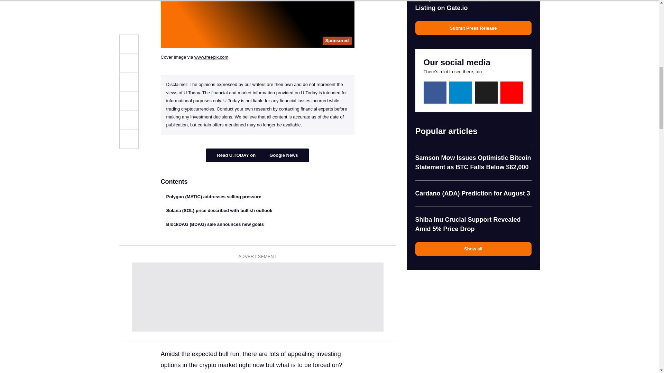  I want to click on Share to Reddit, so click(128, 1).